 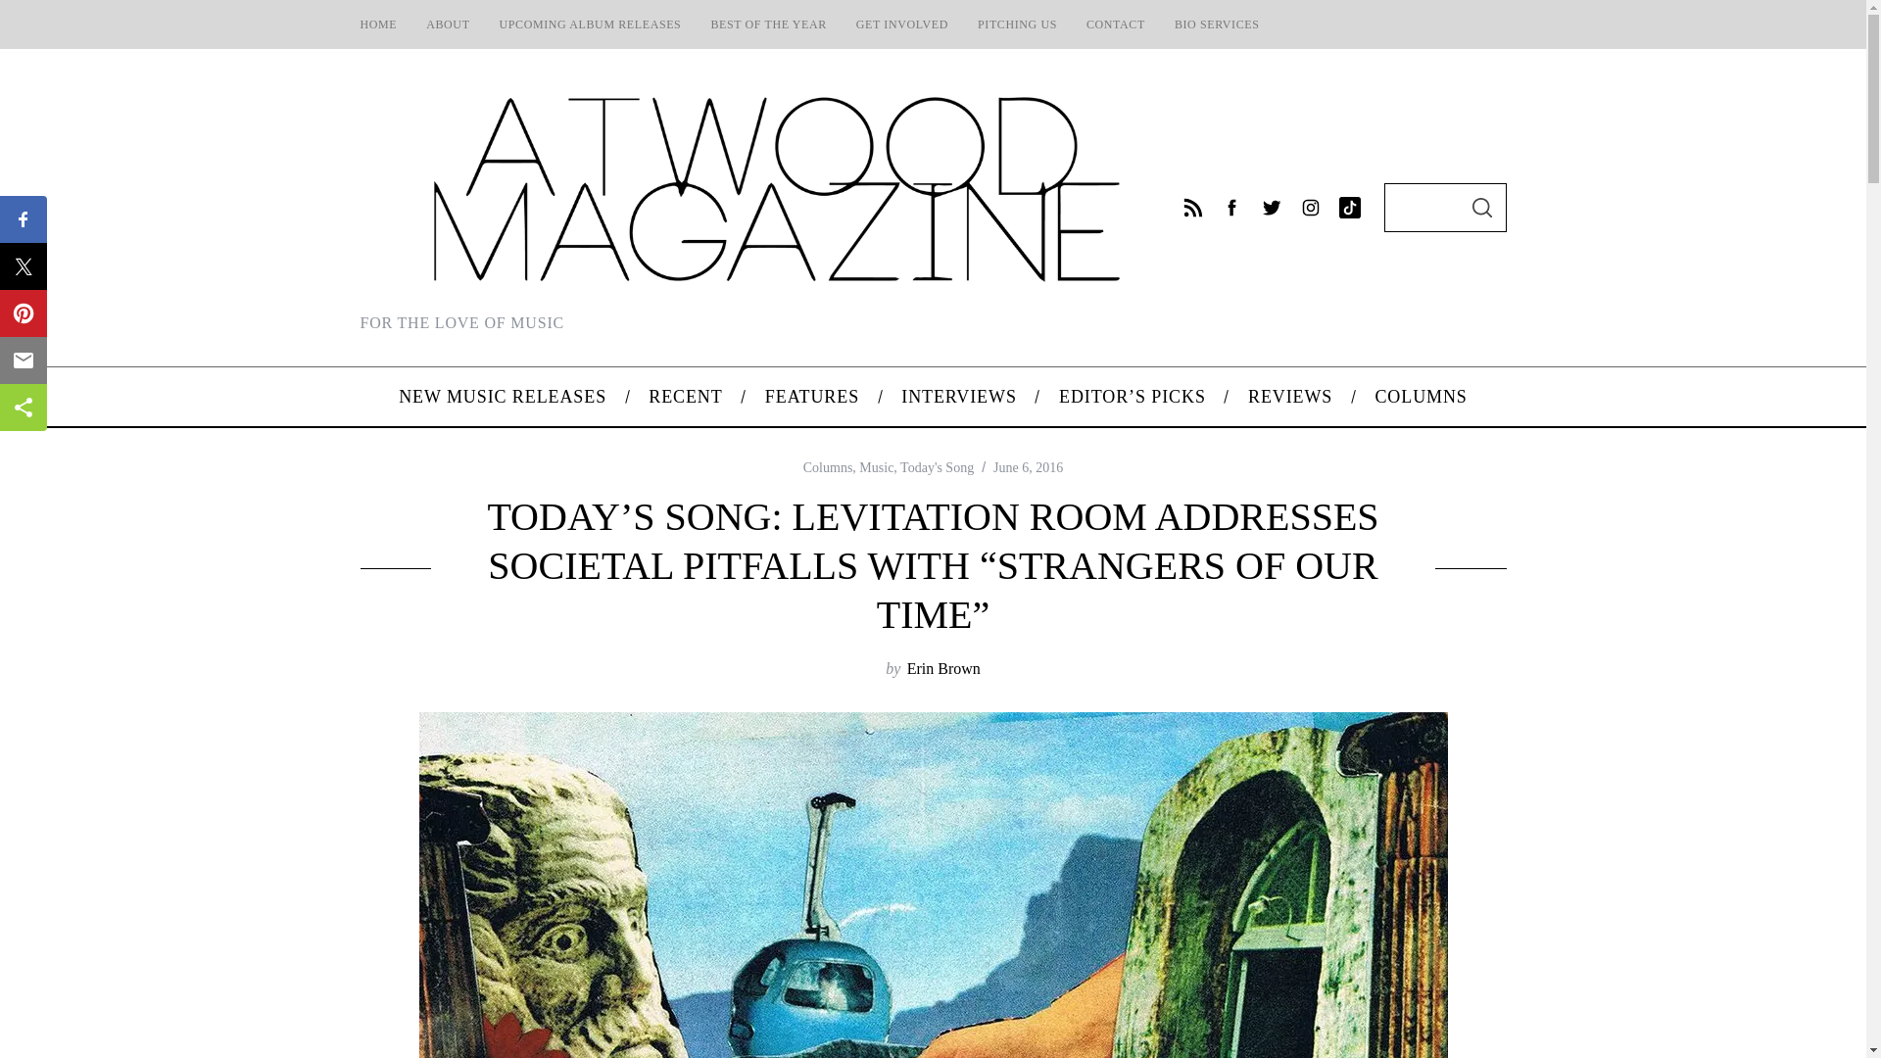 What do you see at coordinates (768, 24) in the screenshot?
I see `Celebrating the best music of 2023!` at bounding box center [768, 24].